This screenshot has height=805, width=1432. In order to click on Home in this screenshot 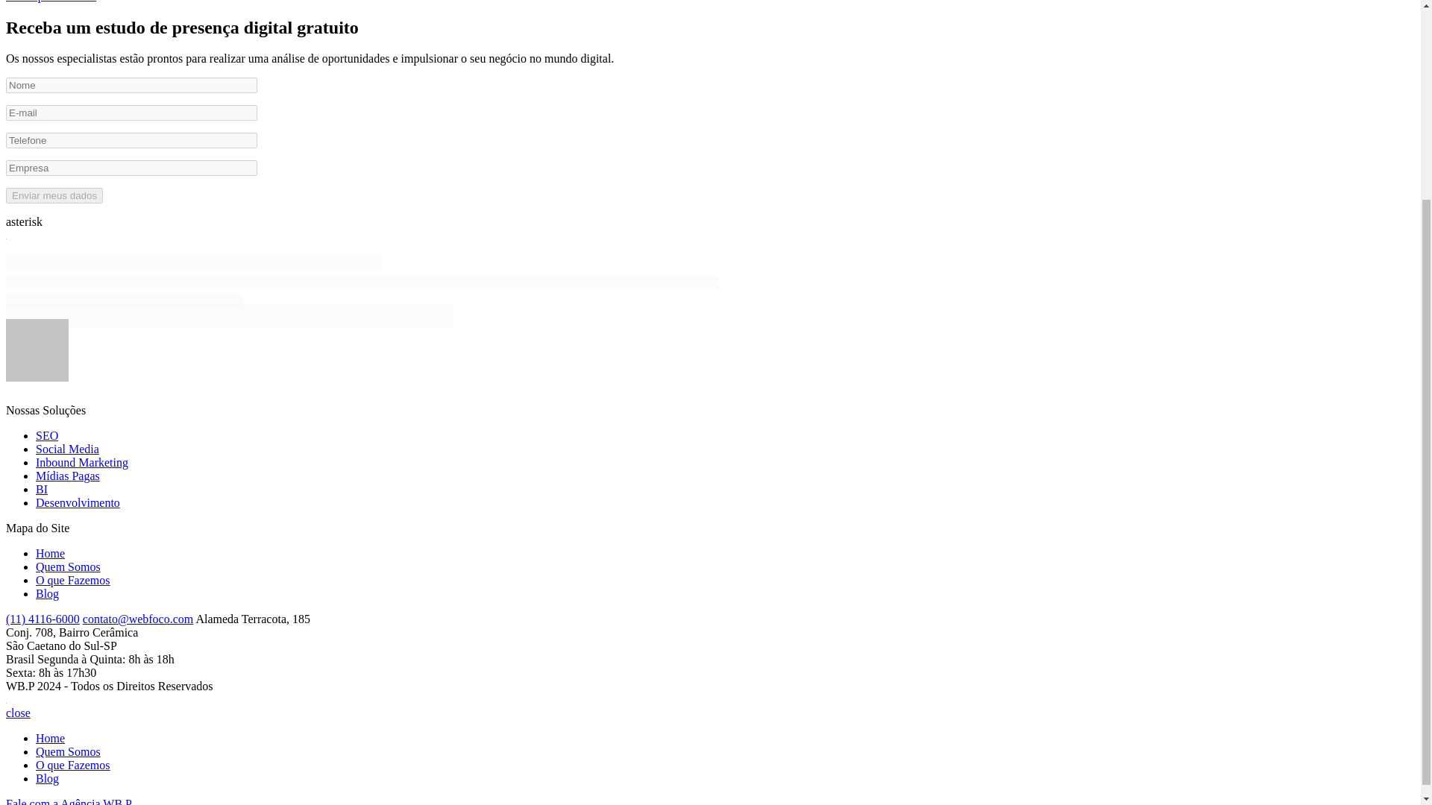, I will do `click(50, 738)`.